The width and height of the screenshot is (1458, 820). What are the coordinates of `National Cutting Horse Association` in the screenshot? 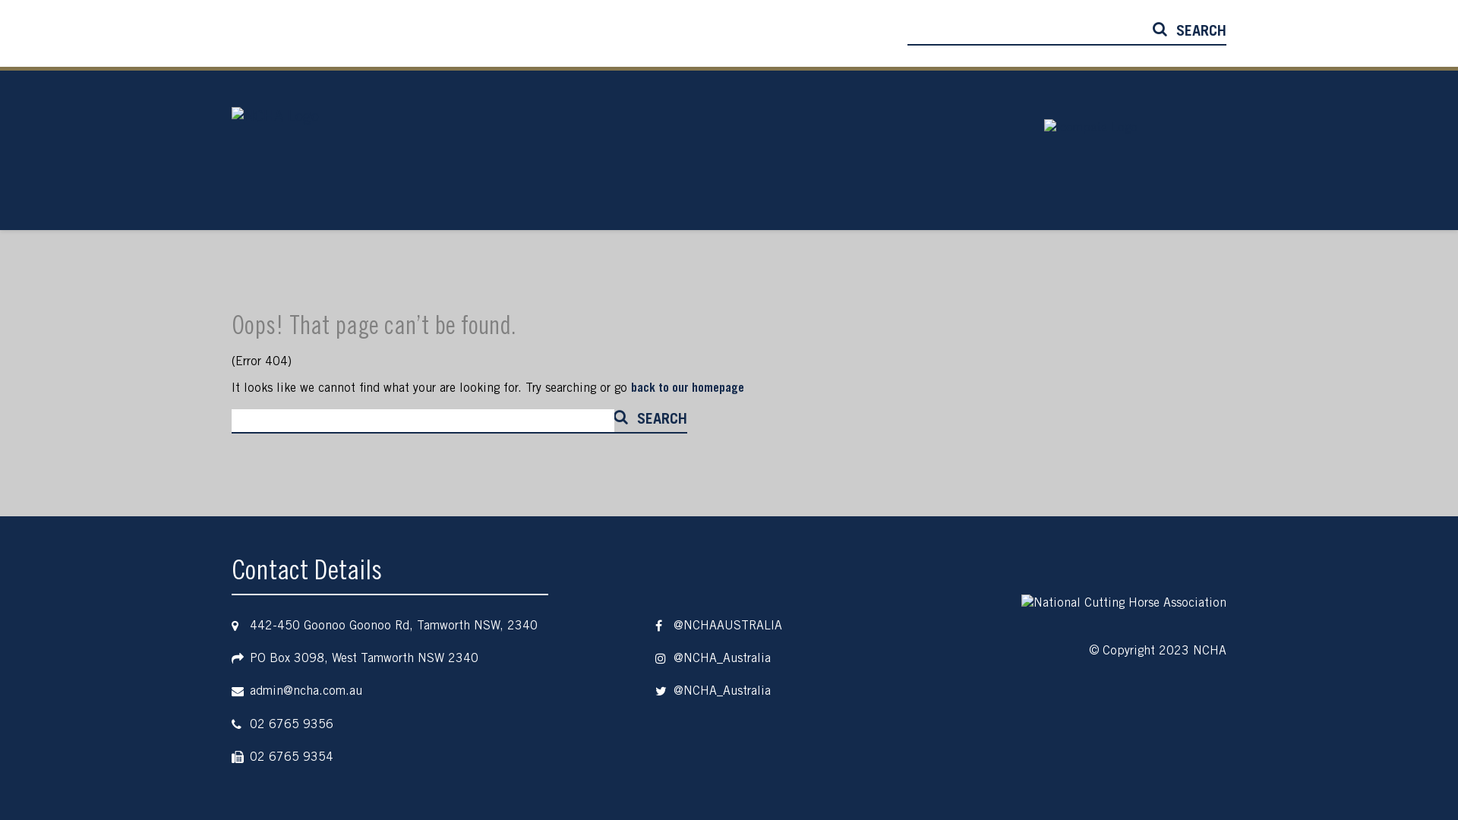 It's located at (275, 150).